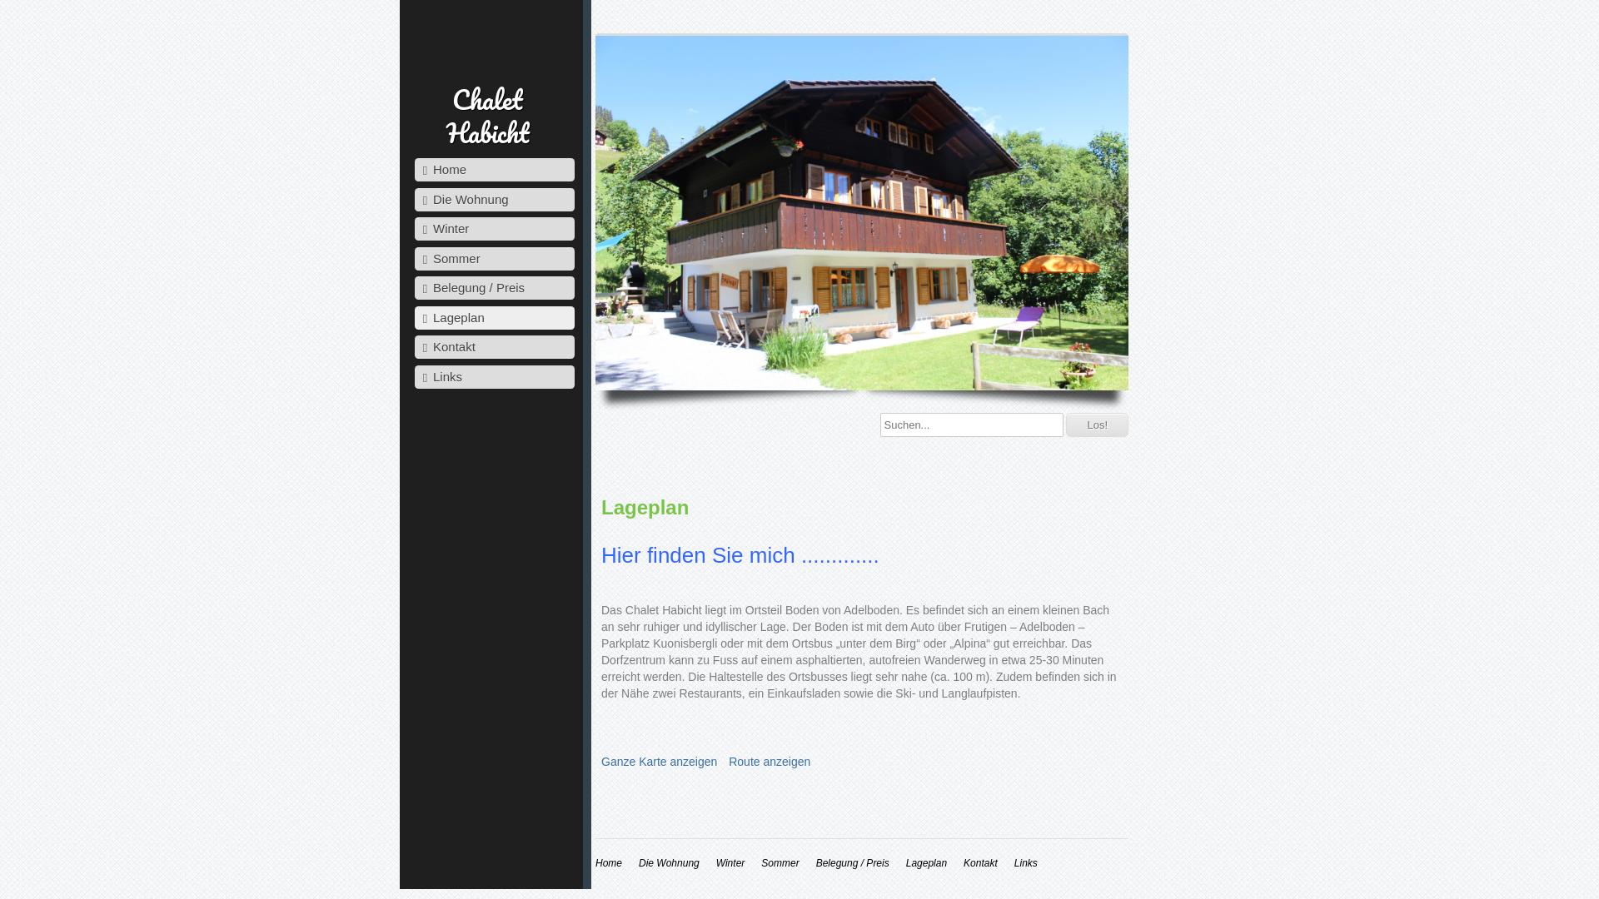  What do you see at coordinates (495, 288) in the screenshot?
I see `Belegung / Preis` at bounding box center [495, 288].